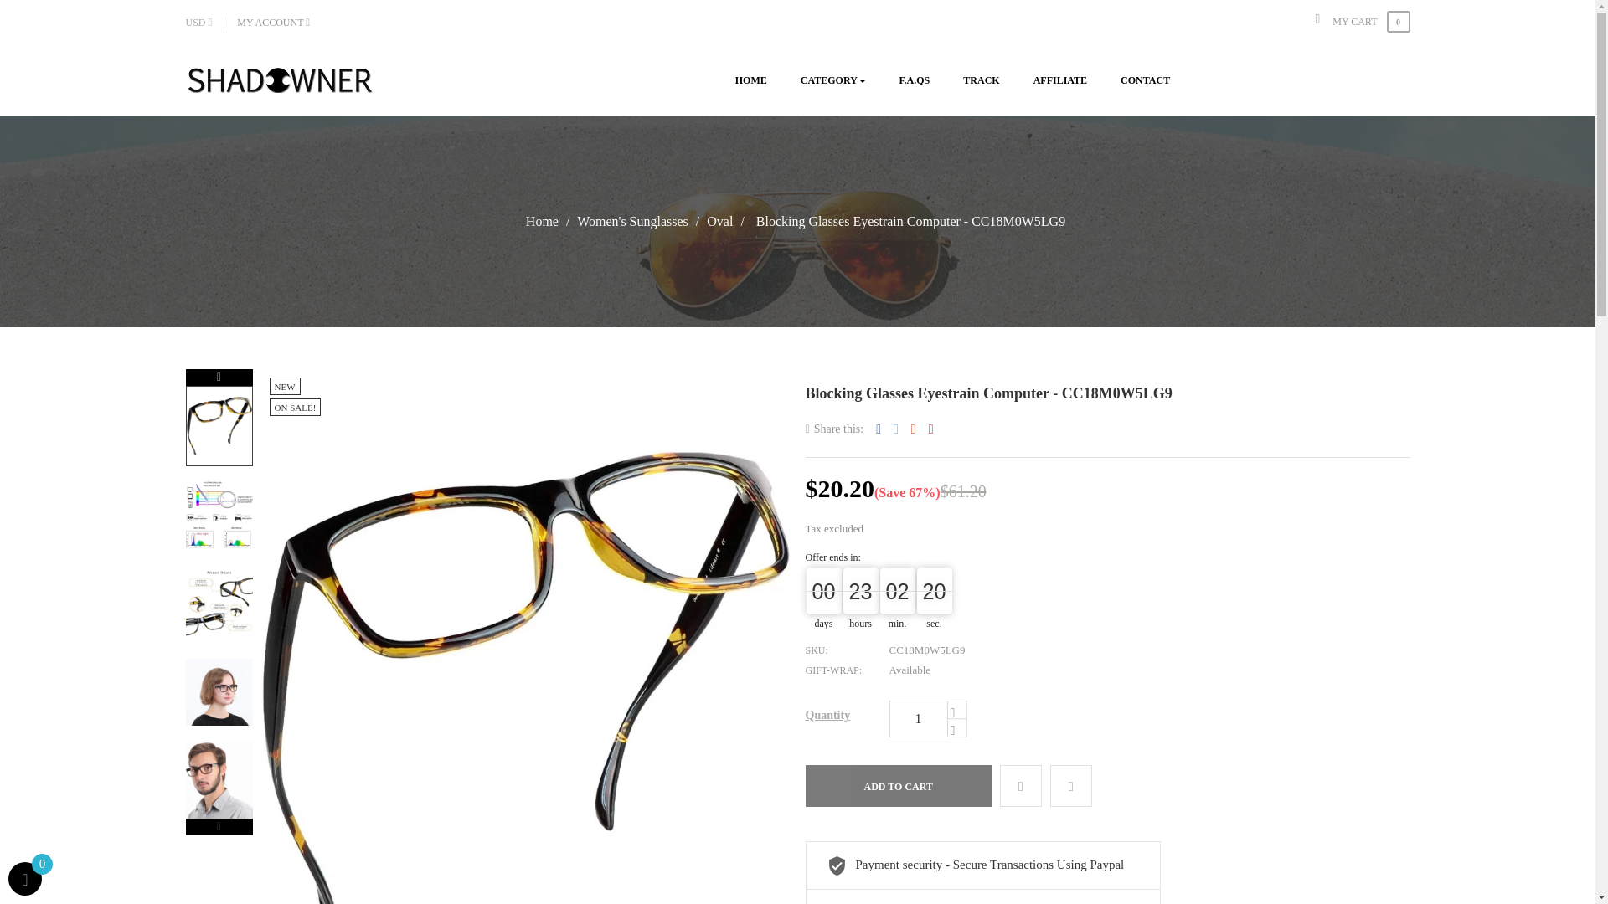  What do you see at coordinates (833, 80) in the screenshot?
I see `CATEGORY` at bounding box center [833, 80].